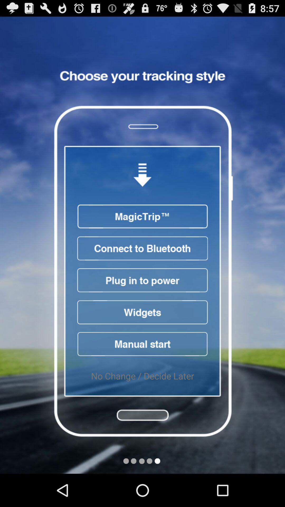 This screenshot has width=285, height=507. What do you see at coordinates (142, 280) in the screenshot?
I see `plug in to power` at bounding box center [142, 280].